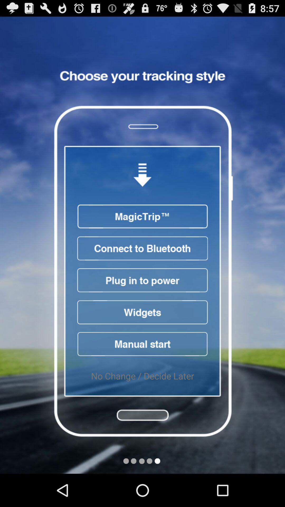 This screenshot has width=285, height=507. What do you see at coordinates (142, 280) in the screenshot?
I see `plug in to power` at bounding box center [142, 280].